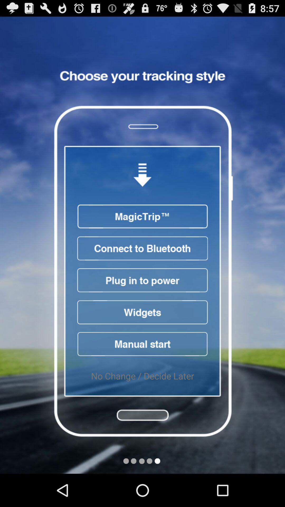 This screenshot has width=285, height=507. What do you see at coordinates (142, 280) in the screenshot?
I see `plug in to power` at bounding box center [142, 280].